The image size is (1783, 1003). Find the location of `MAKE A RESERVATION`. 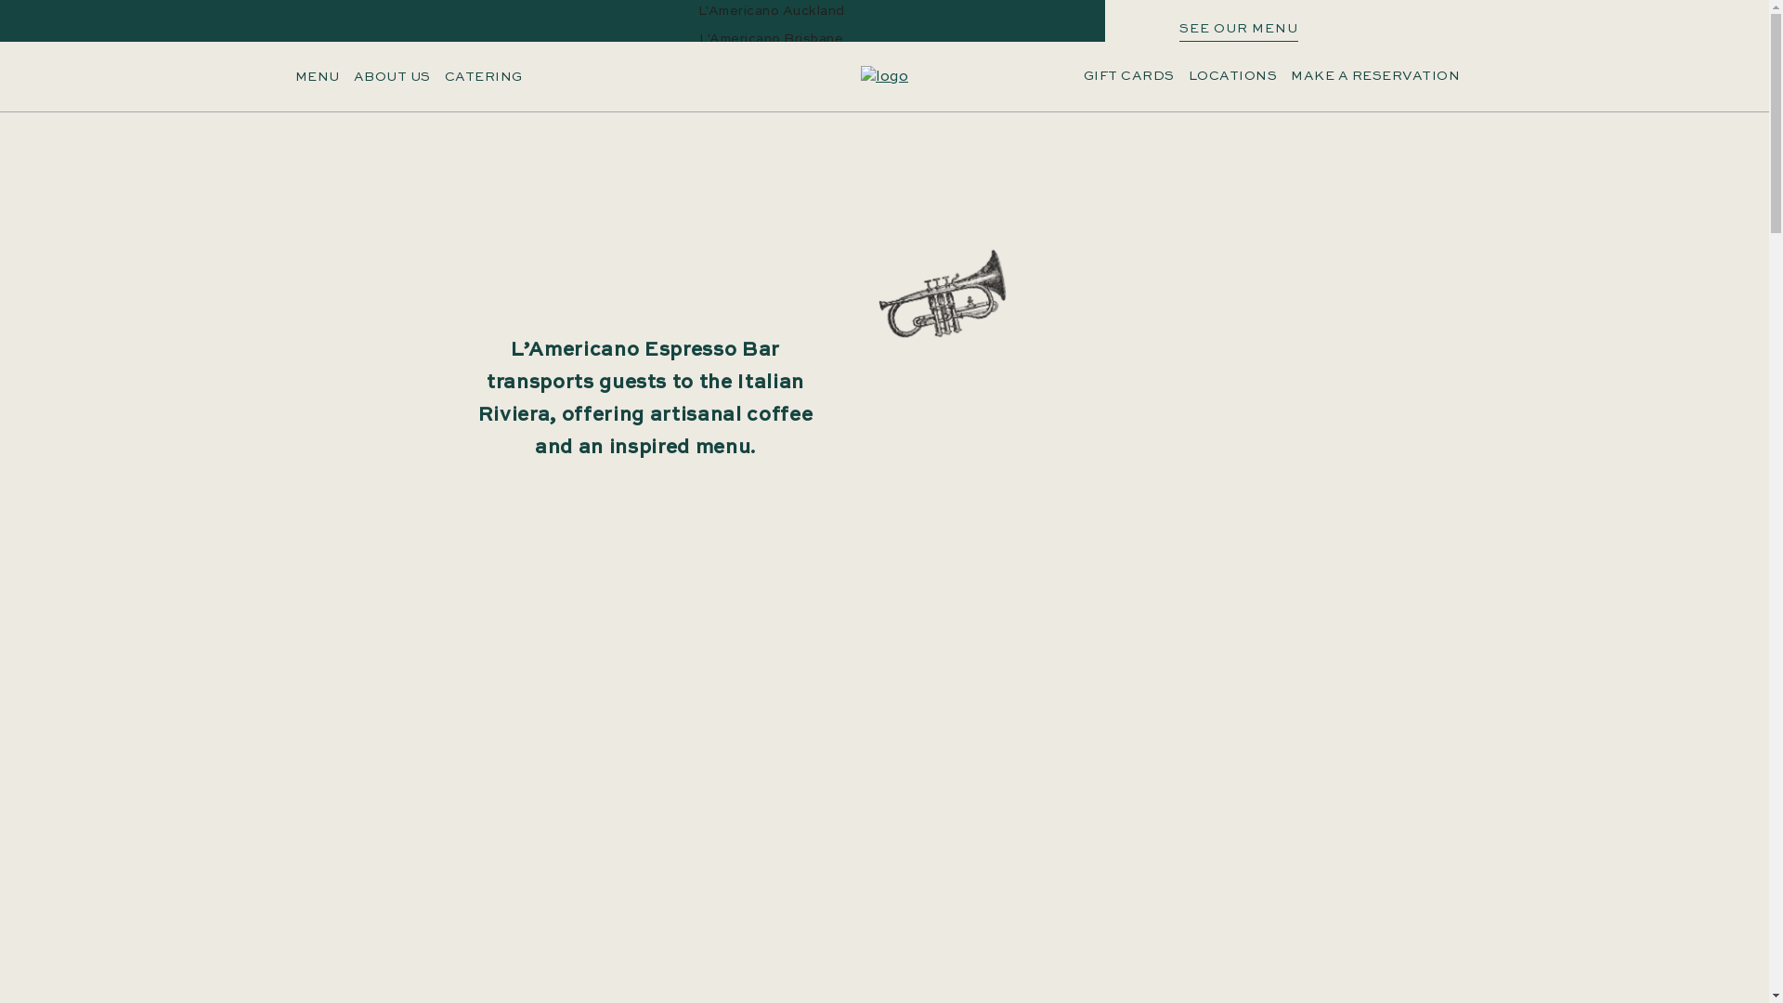

MAKE A RESERVATION is located at coordinates (1375, 76).